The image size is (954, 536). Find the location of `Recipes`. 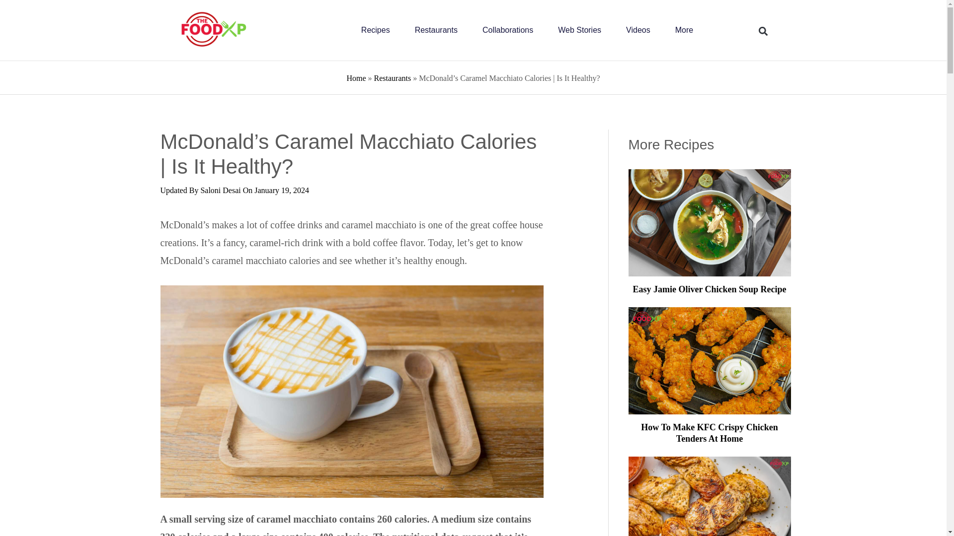

Recipes is located at coordinates (376, 30).